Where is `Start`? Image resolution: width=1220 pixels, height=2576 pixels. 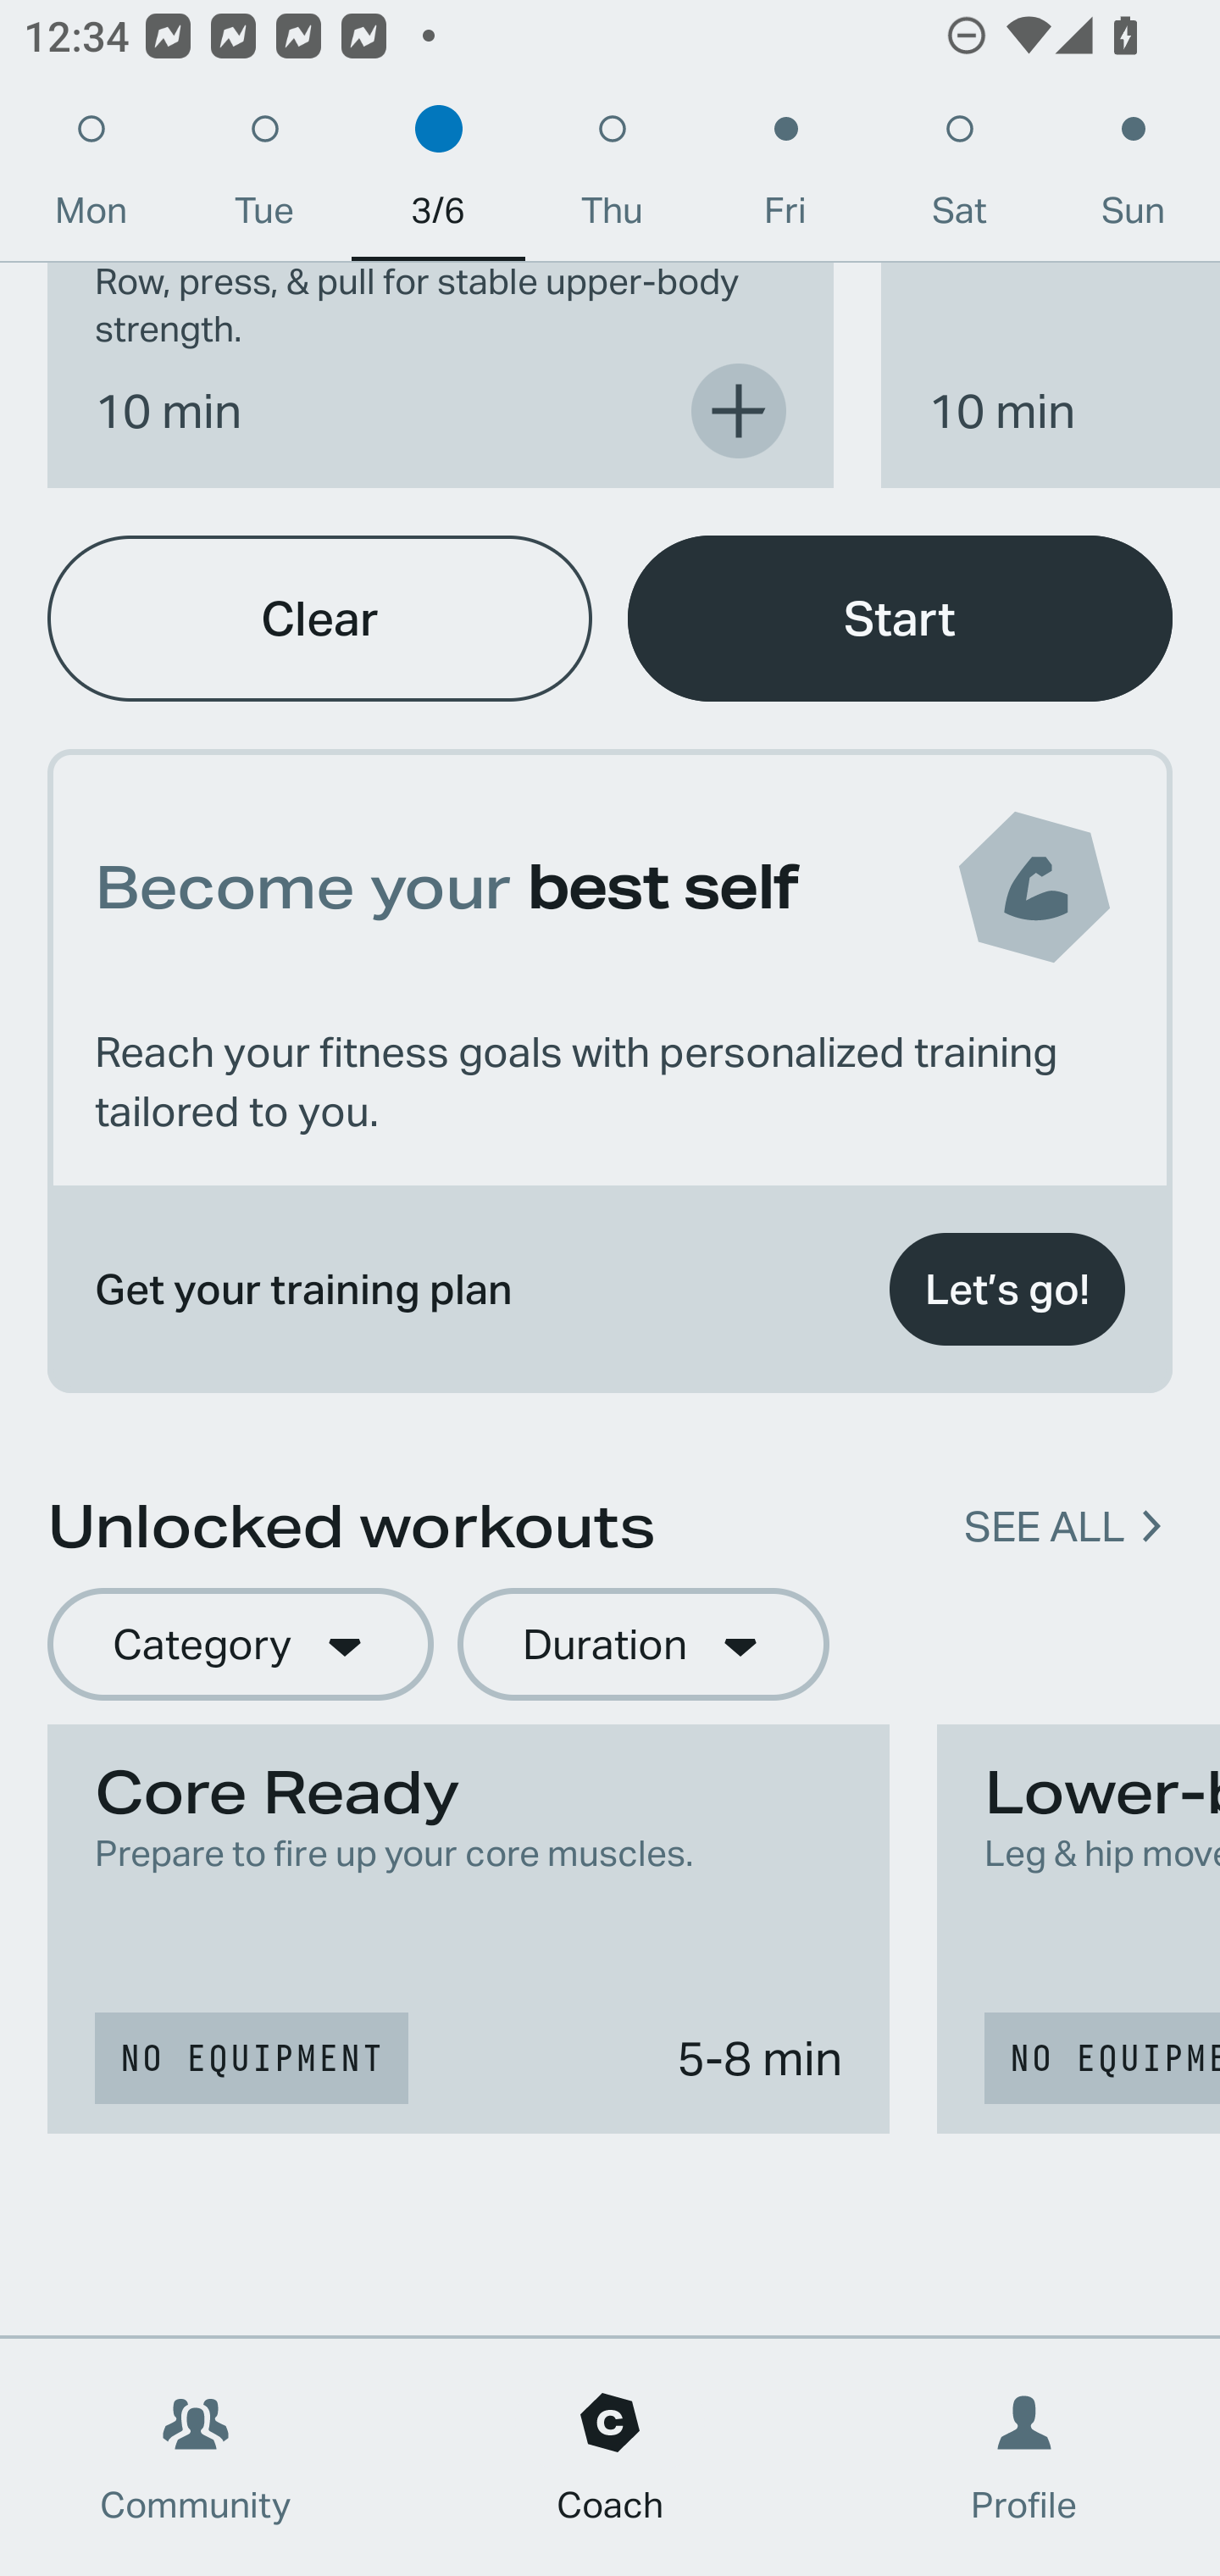 Start is located at coordinates (900, 618).